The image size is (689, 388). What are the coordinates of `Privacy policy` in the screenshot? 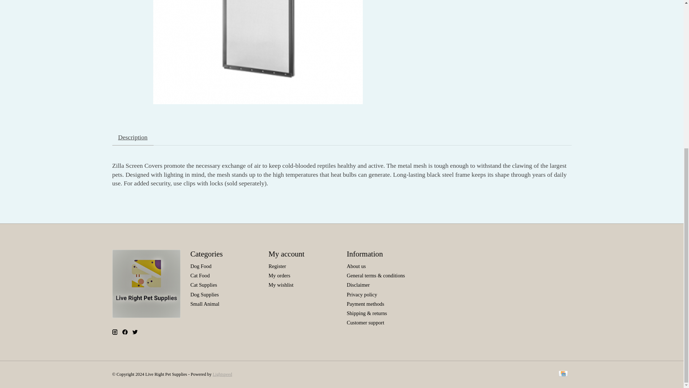 It's located at (362, 295).